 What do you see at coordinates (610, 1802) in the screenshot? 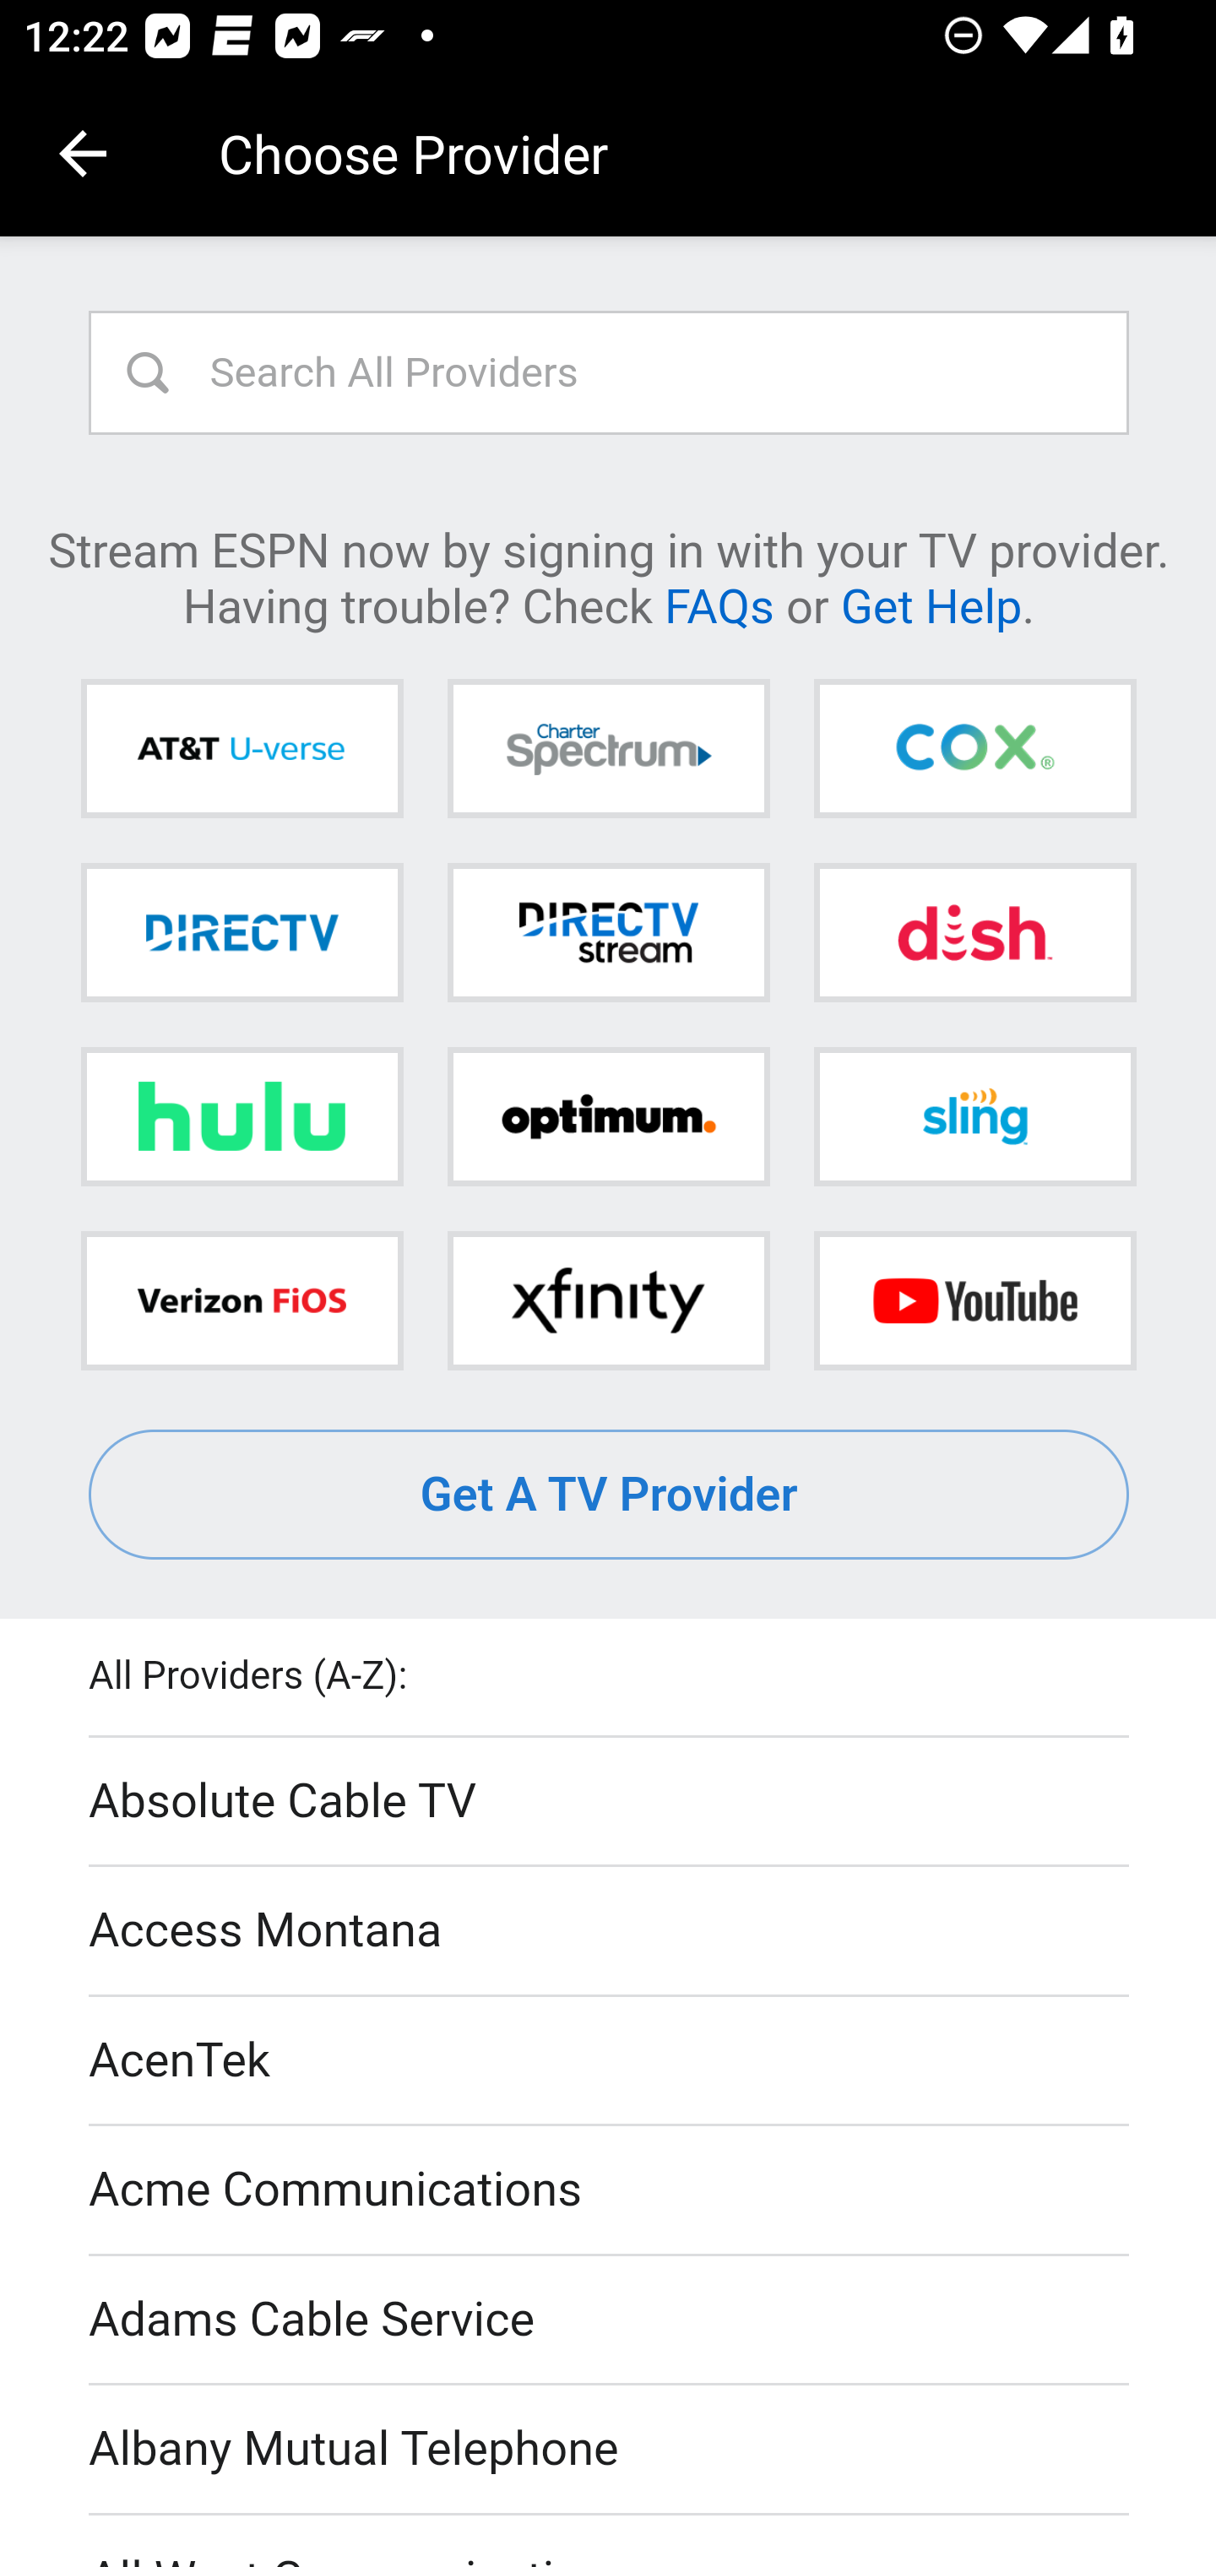
I see `Absolute Cable TV` at bounding box center [610, 1802].